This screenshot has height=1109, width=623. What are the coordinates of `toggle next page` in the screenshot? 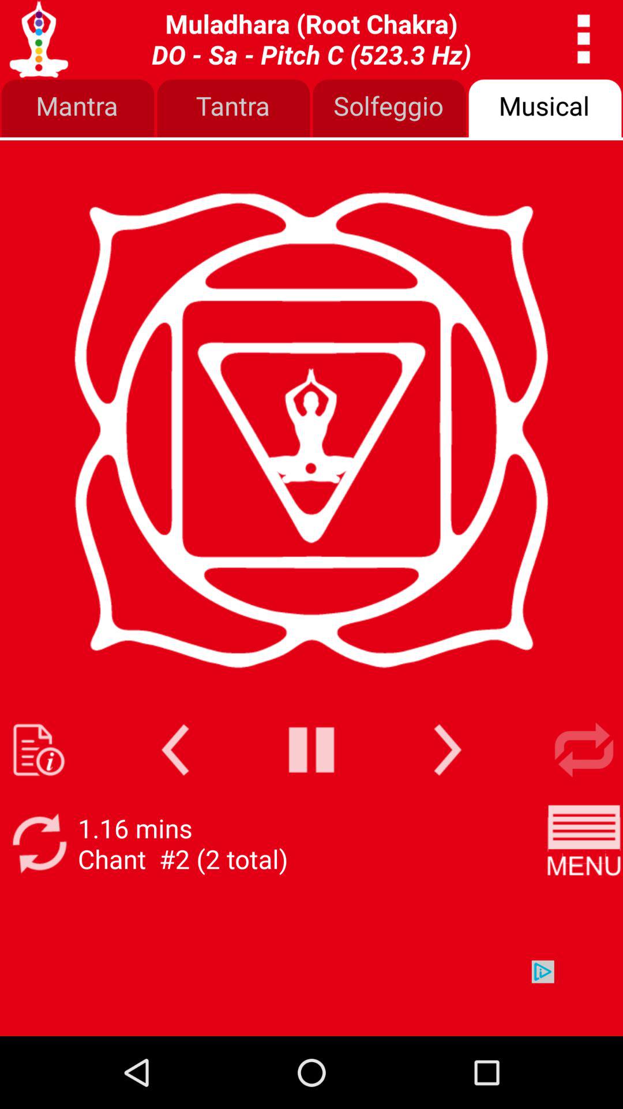 It's located at (448, 750).